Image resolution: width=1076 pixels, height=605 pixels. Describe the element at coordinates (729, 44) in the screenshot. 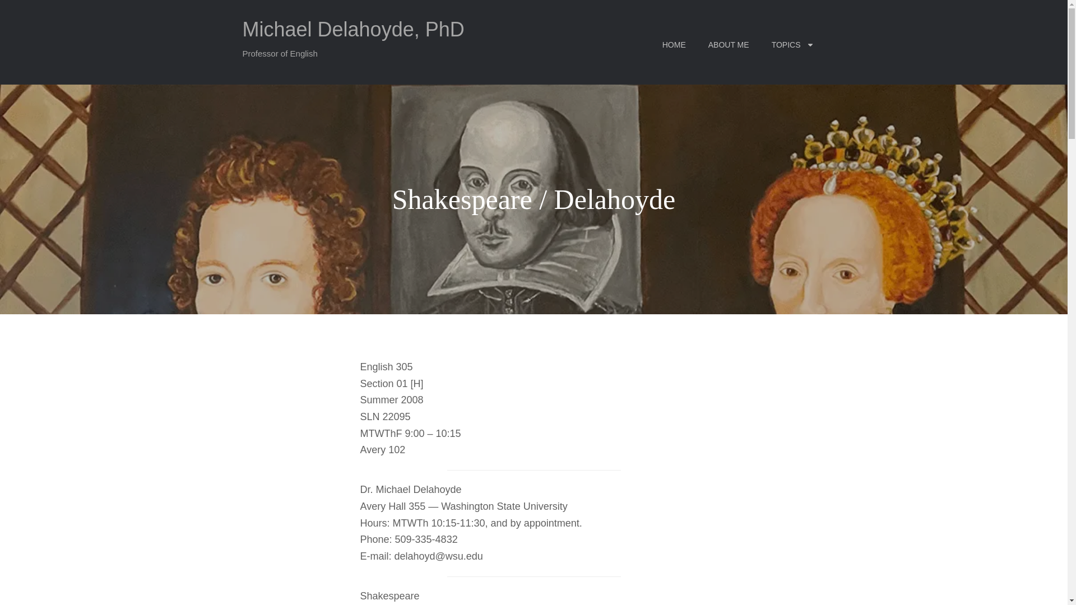

I see `ABOUT ME` at that location.